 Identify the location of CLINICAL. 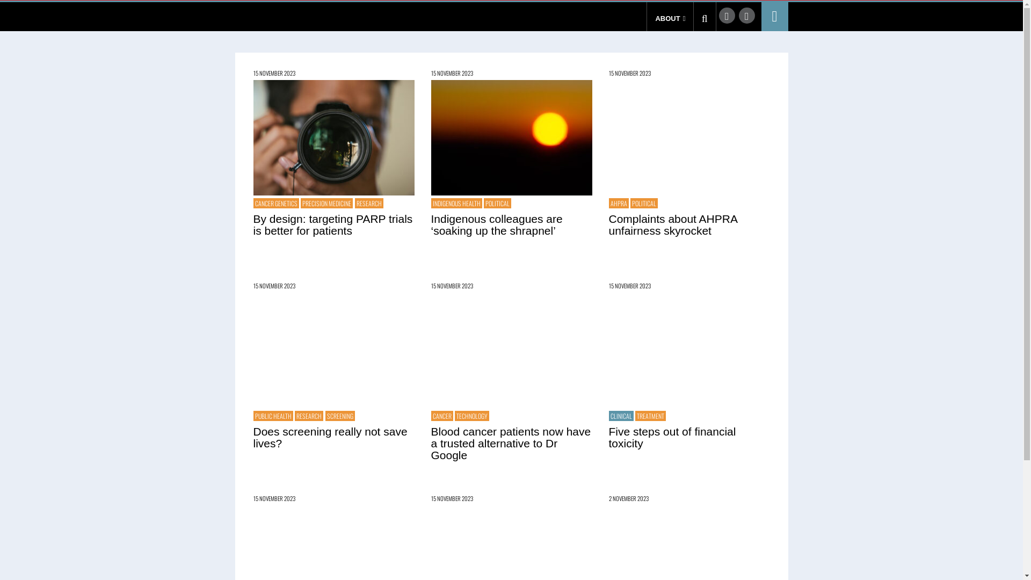
(621, 416).